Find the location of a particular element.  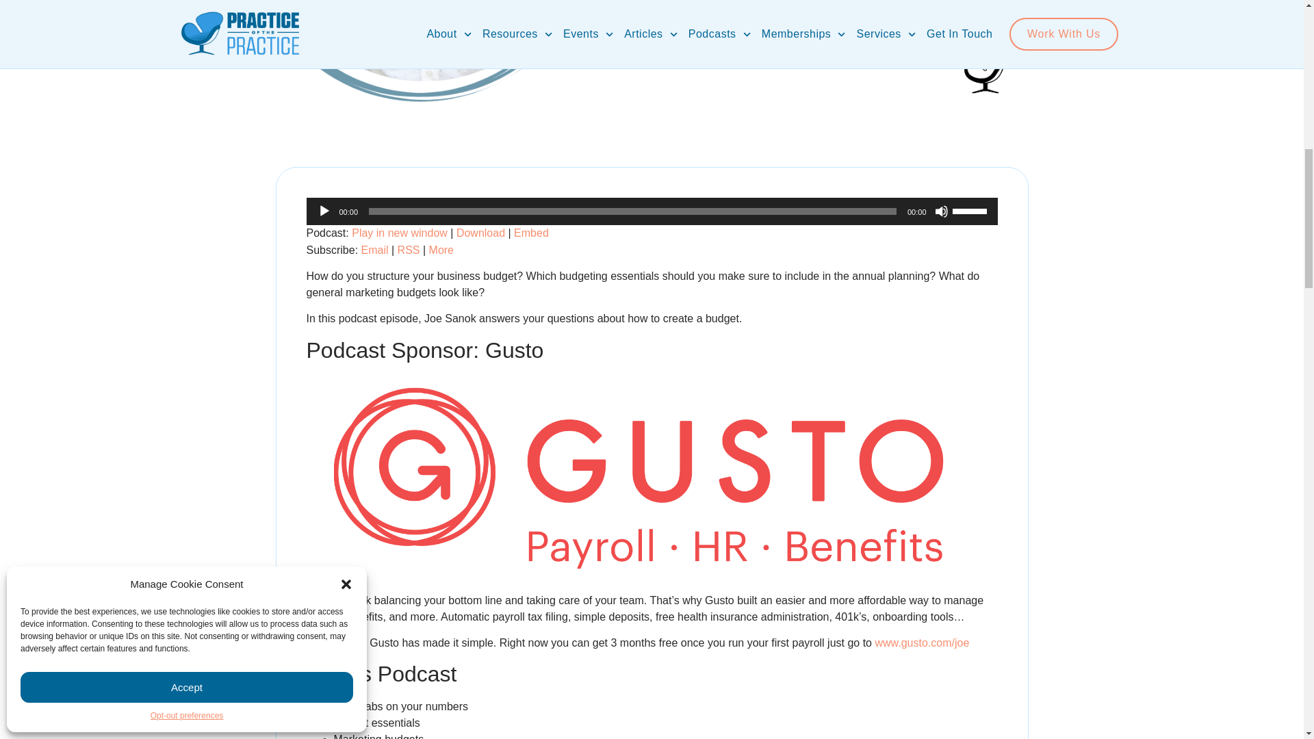

Play is located at coordinates (324, 211).